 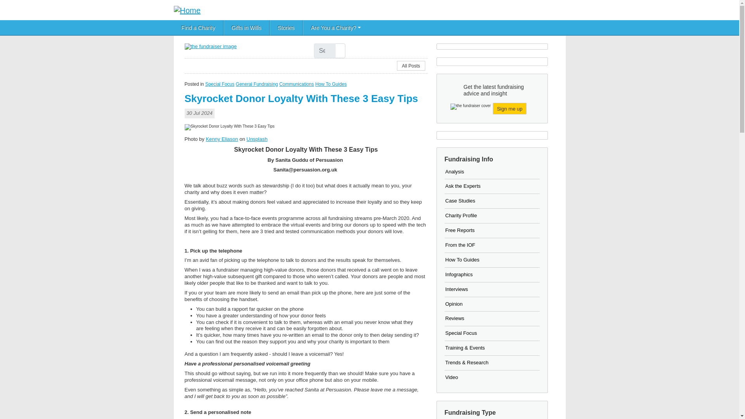 I want to click on Gifts in Wills, so click(x=247, y=28).